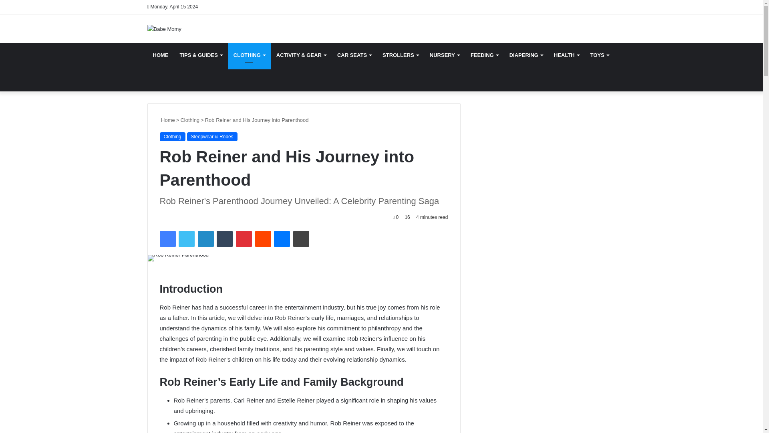  I want to click on LinkedIn, so click(205, 239).